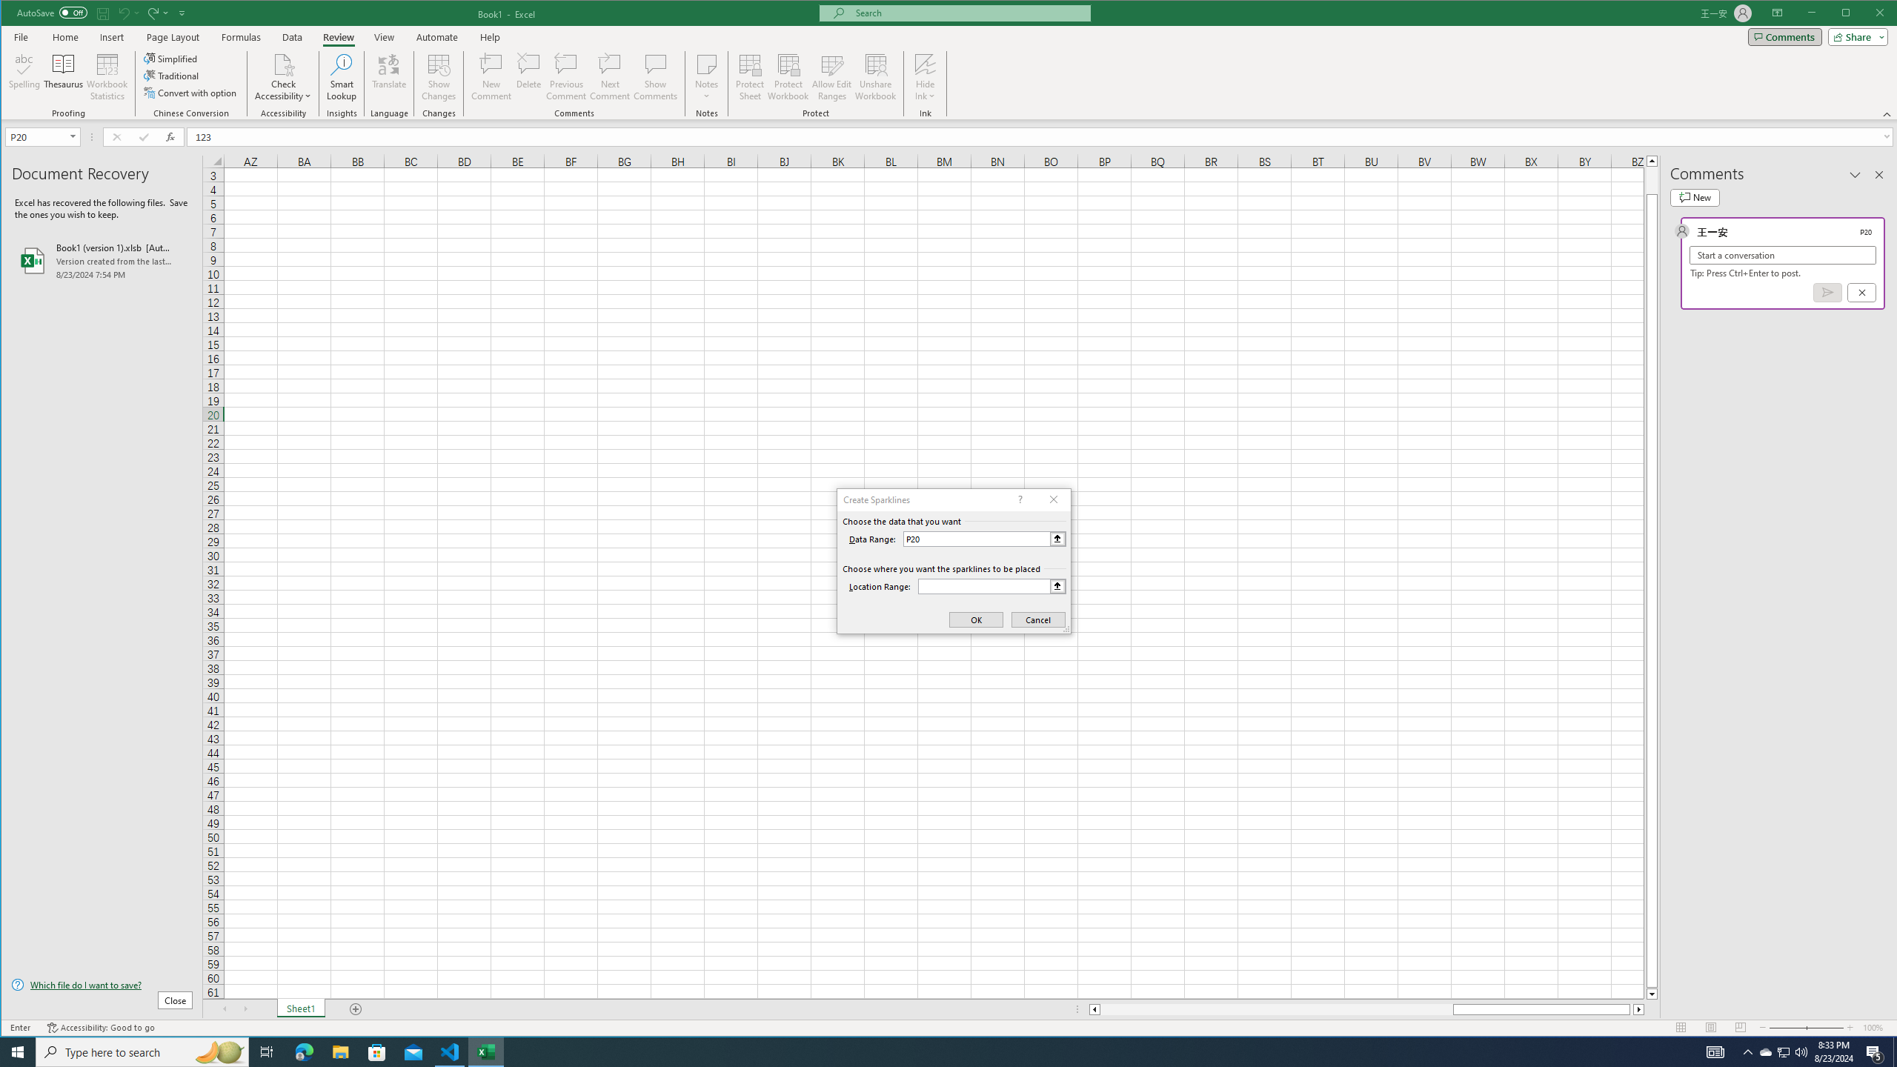 The width and height of the screenshot is (1897, 1067). I want to click on New Comment, so click(492, 77).